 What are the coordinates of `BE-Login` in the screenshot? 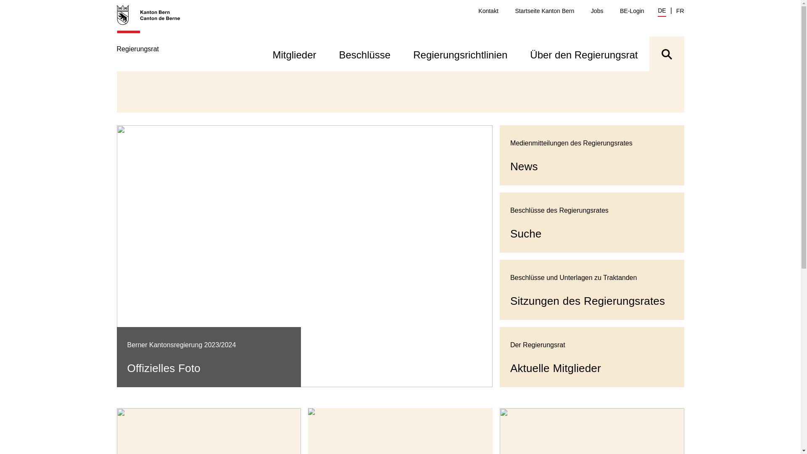 It's located at (632, 11).